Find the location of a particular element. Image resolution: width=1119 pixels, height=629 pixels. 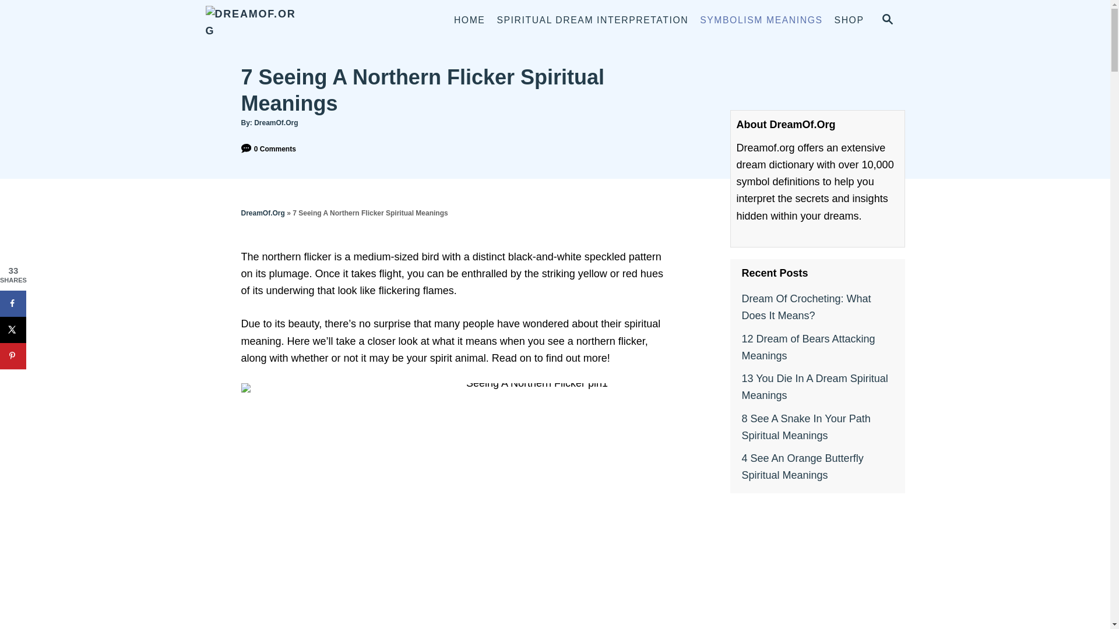

4 See An Orange Butterfly Spiritual Meanings is located at coordinates (817, 467).